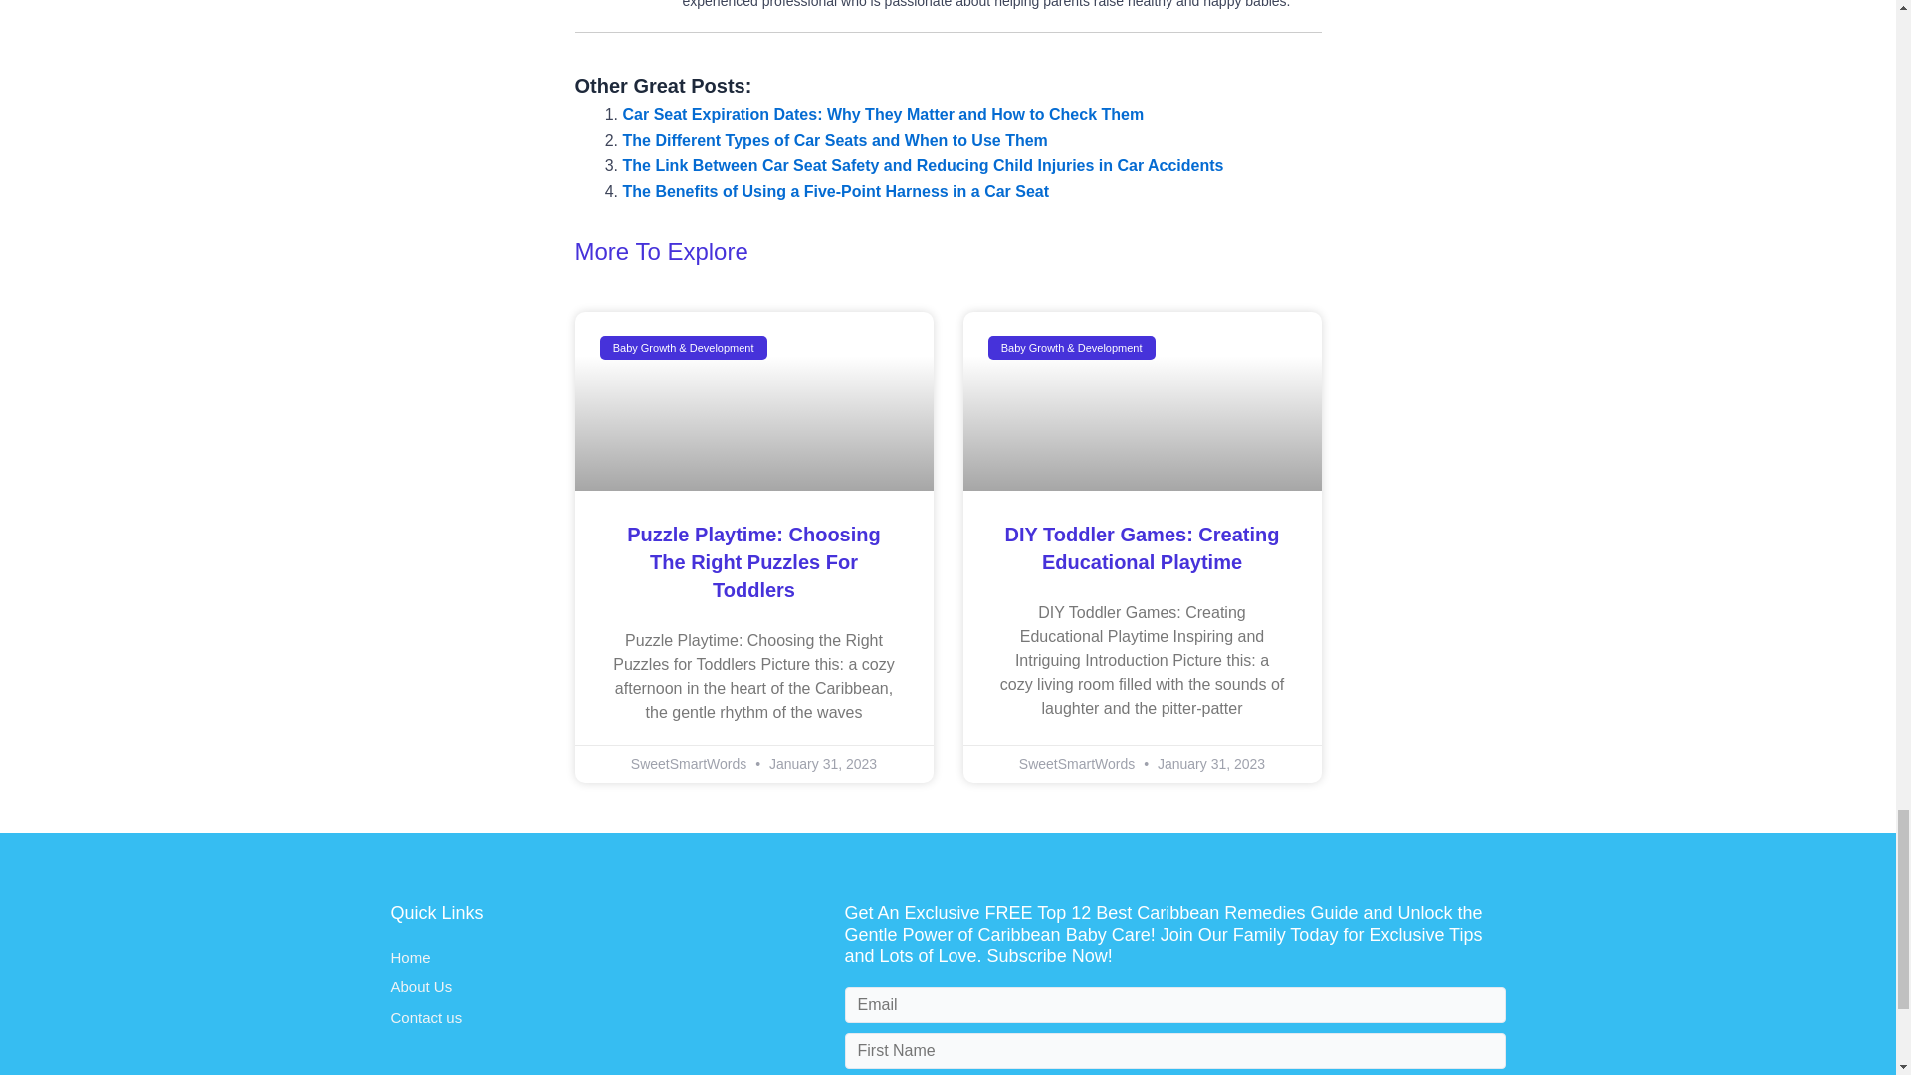 The width and height of the screenshot is (1911, 1075). Describe the element at coordinates (834, 139) in the screenshot. I see `The Different Types of Car Seats and When to Use Them` at that location.